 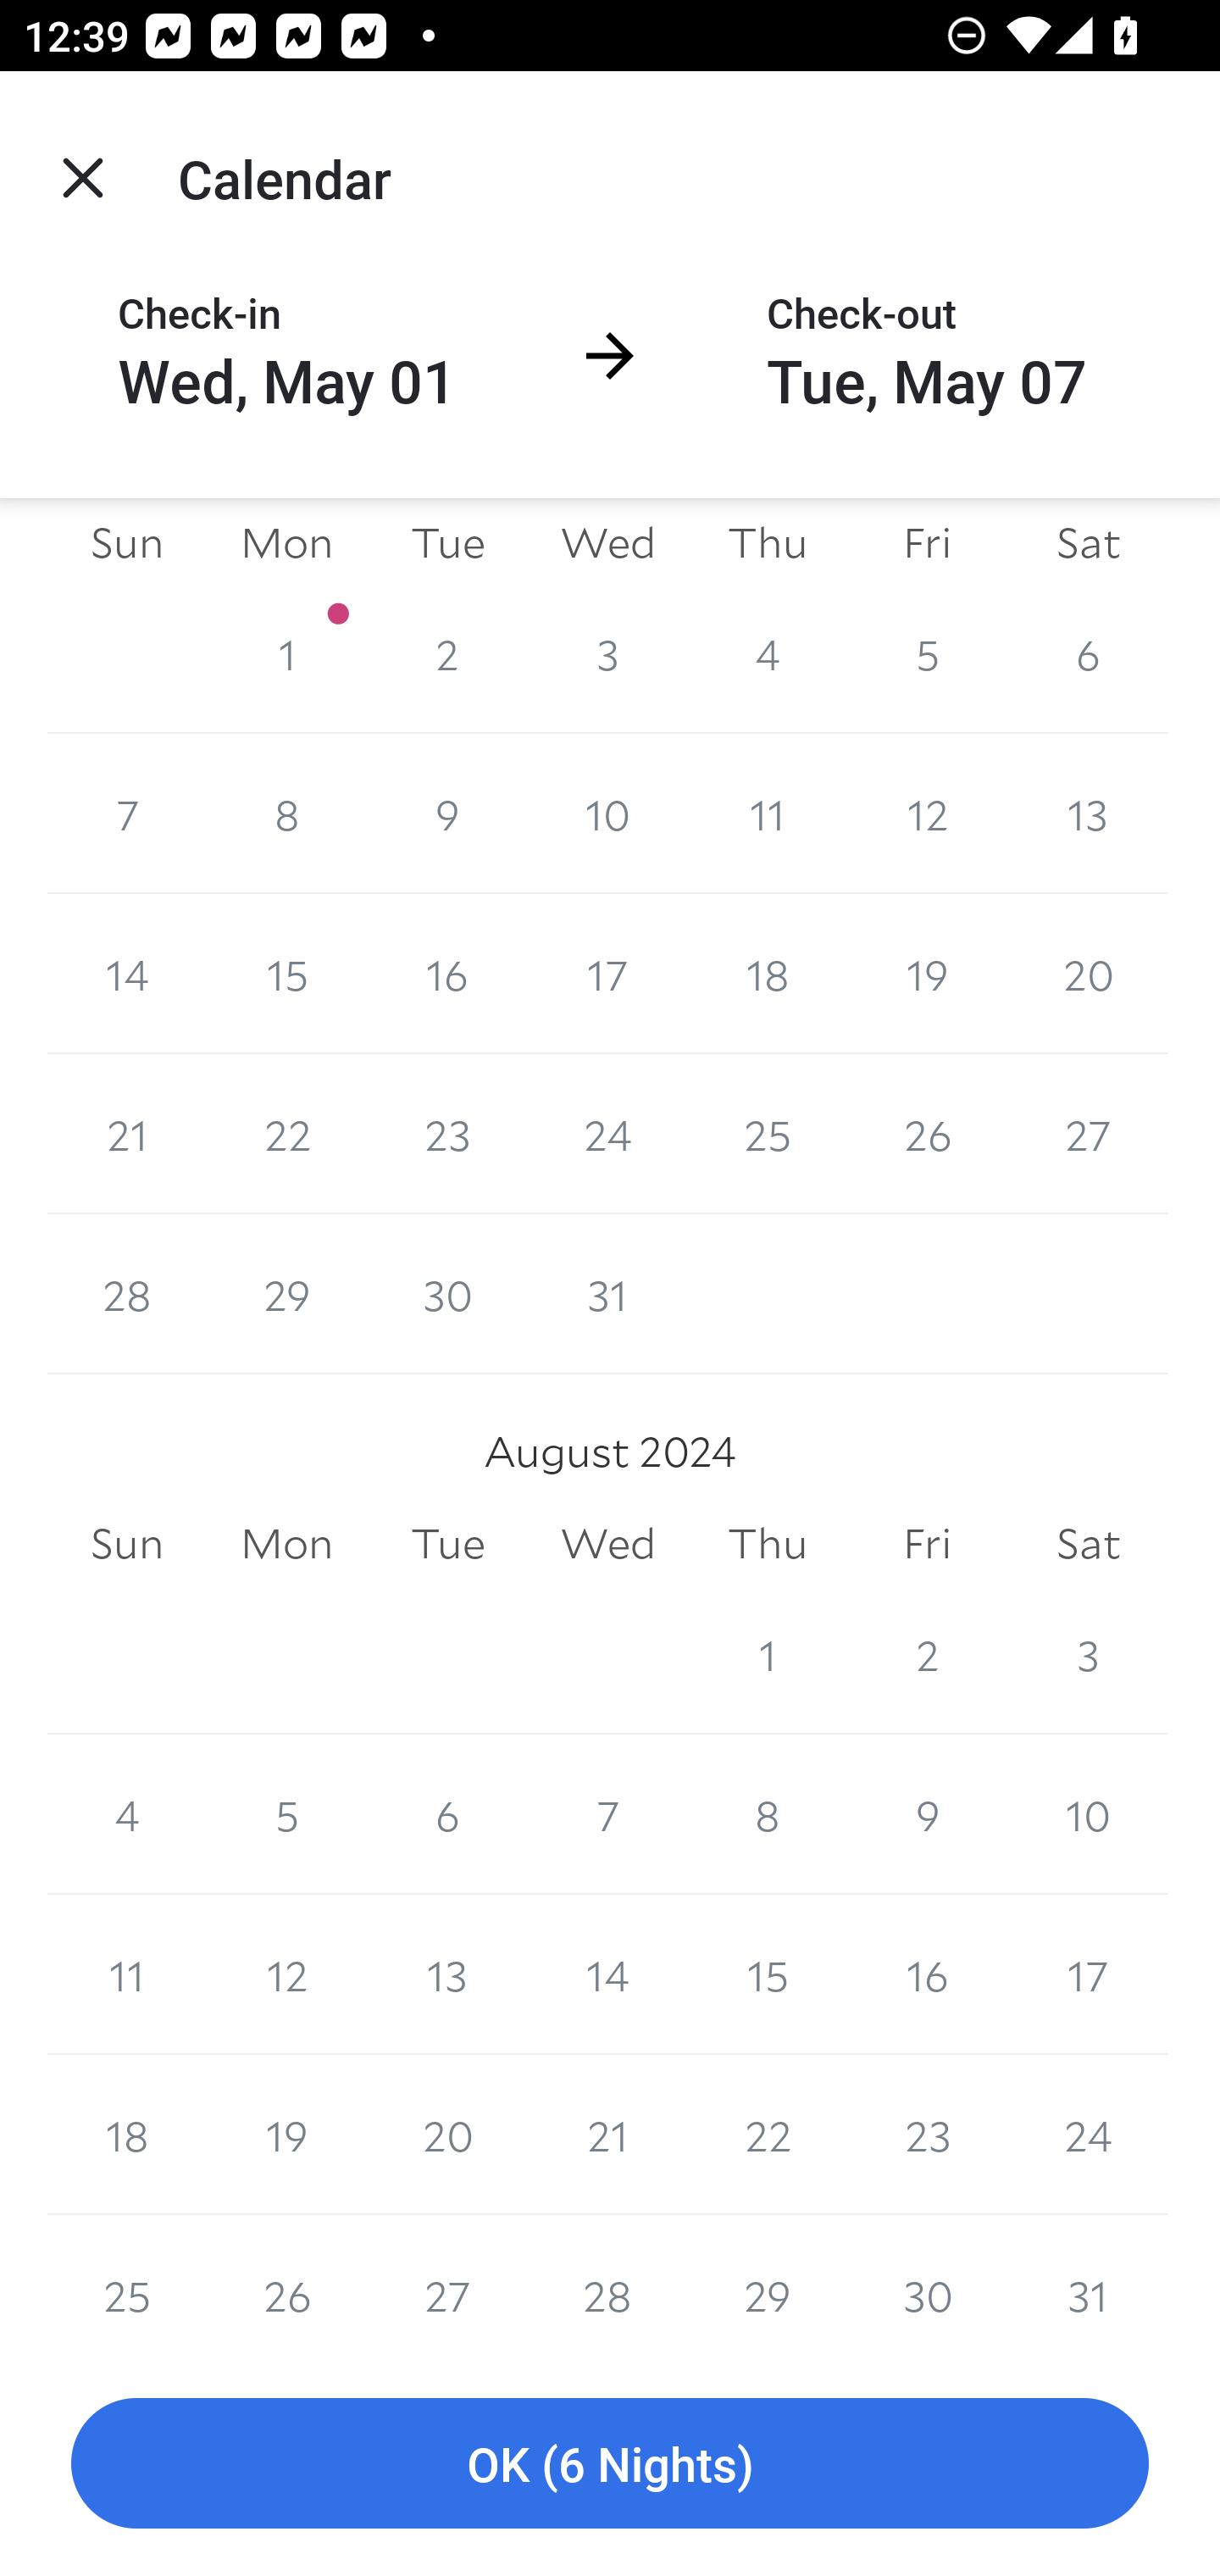 I want to click on Thu, so click(x=768, y=1544).